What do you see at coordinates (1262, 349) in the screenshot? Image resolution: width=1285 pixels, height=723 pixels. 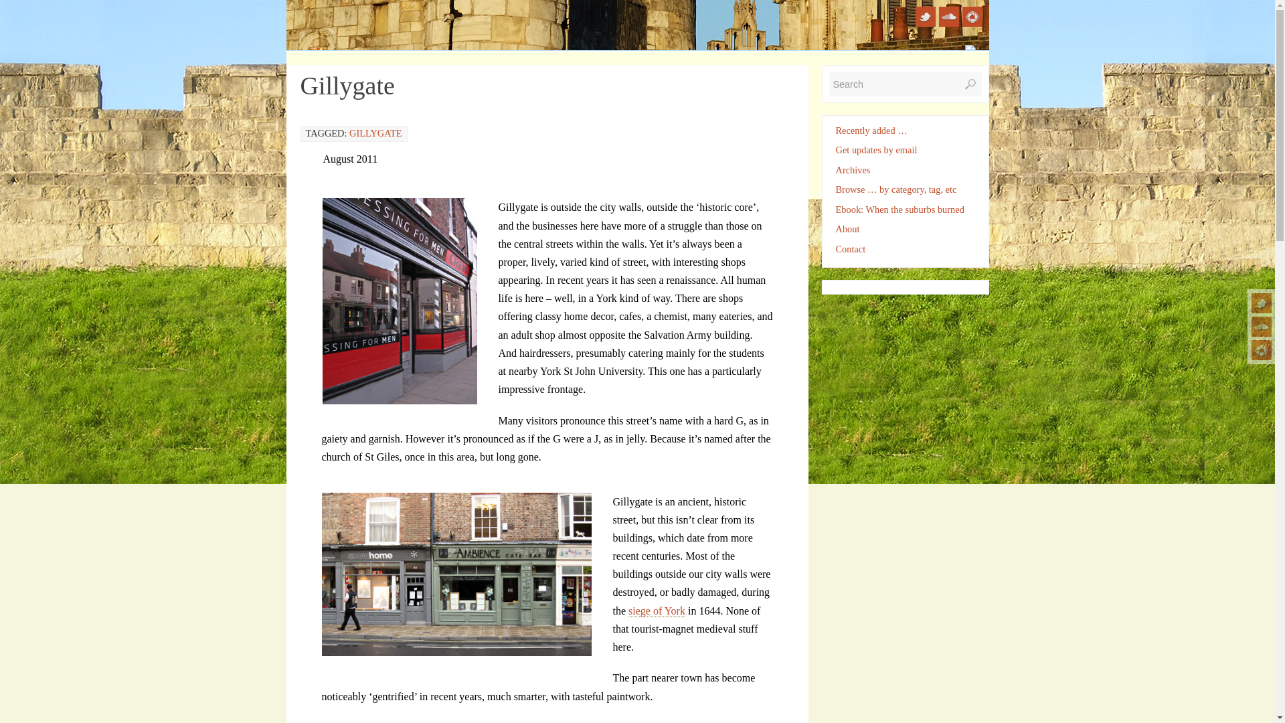 I see `More and larger photos in my Picasweb albums` at bounding box center [1262, 349].